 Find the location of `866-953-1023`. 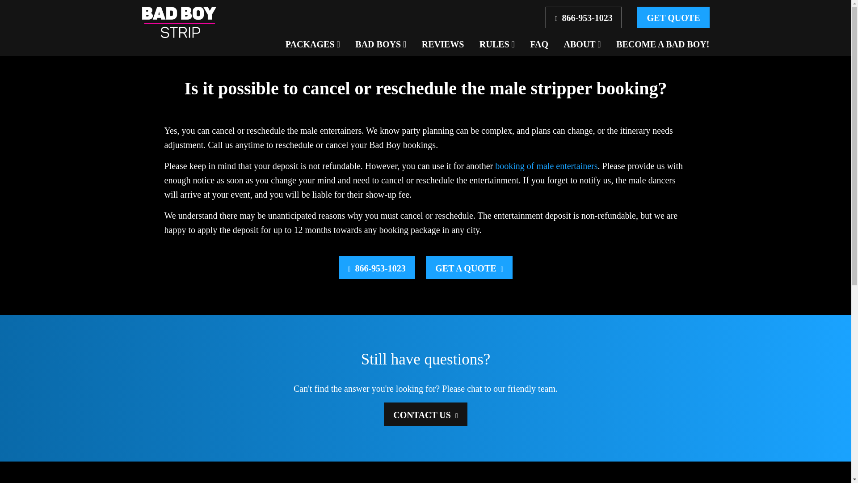

866-953-1023 is located at coordinates (377, 267).